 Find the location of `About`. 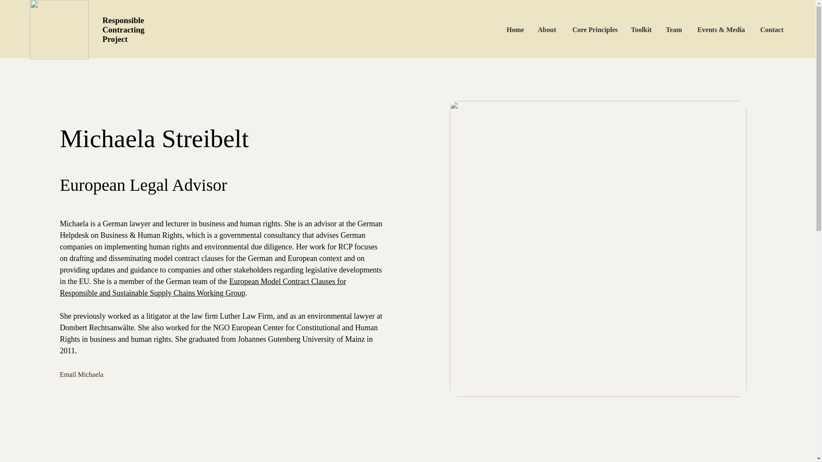

About is located at coordinates (557, 30).